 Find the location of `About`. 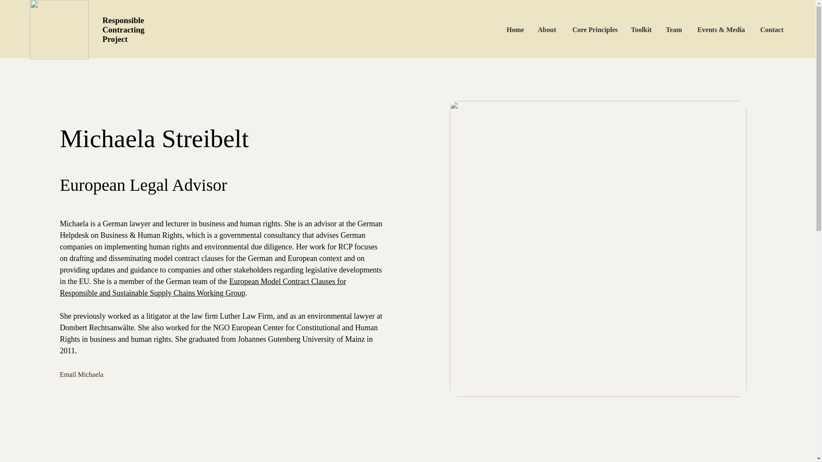

About is located at coordinates (557, 30).